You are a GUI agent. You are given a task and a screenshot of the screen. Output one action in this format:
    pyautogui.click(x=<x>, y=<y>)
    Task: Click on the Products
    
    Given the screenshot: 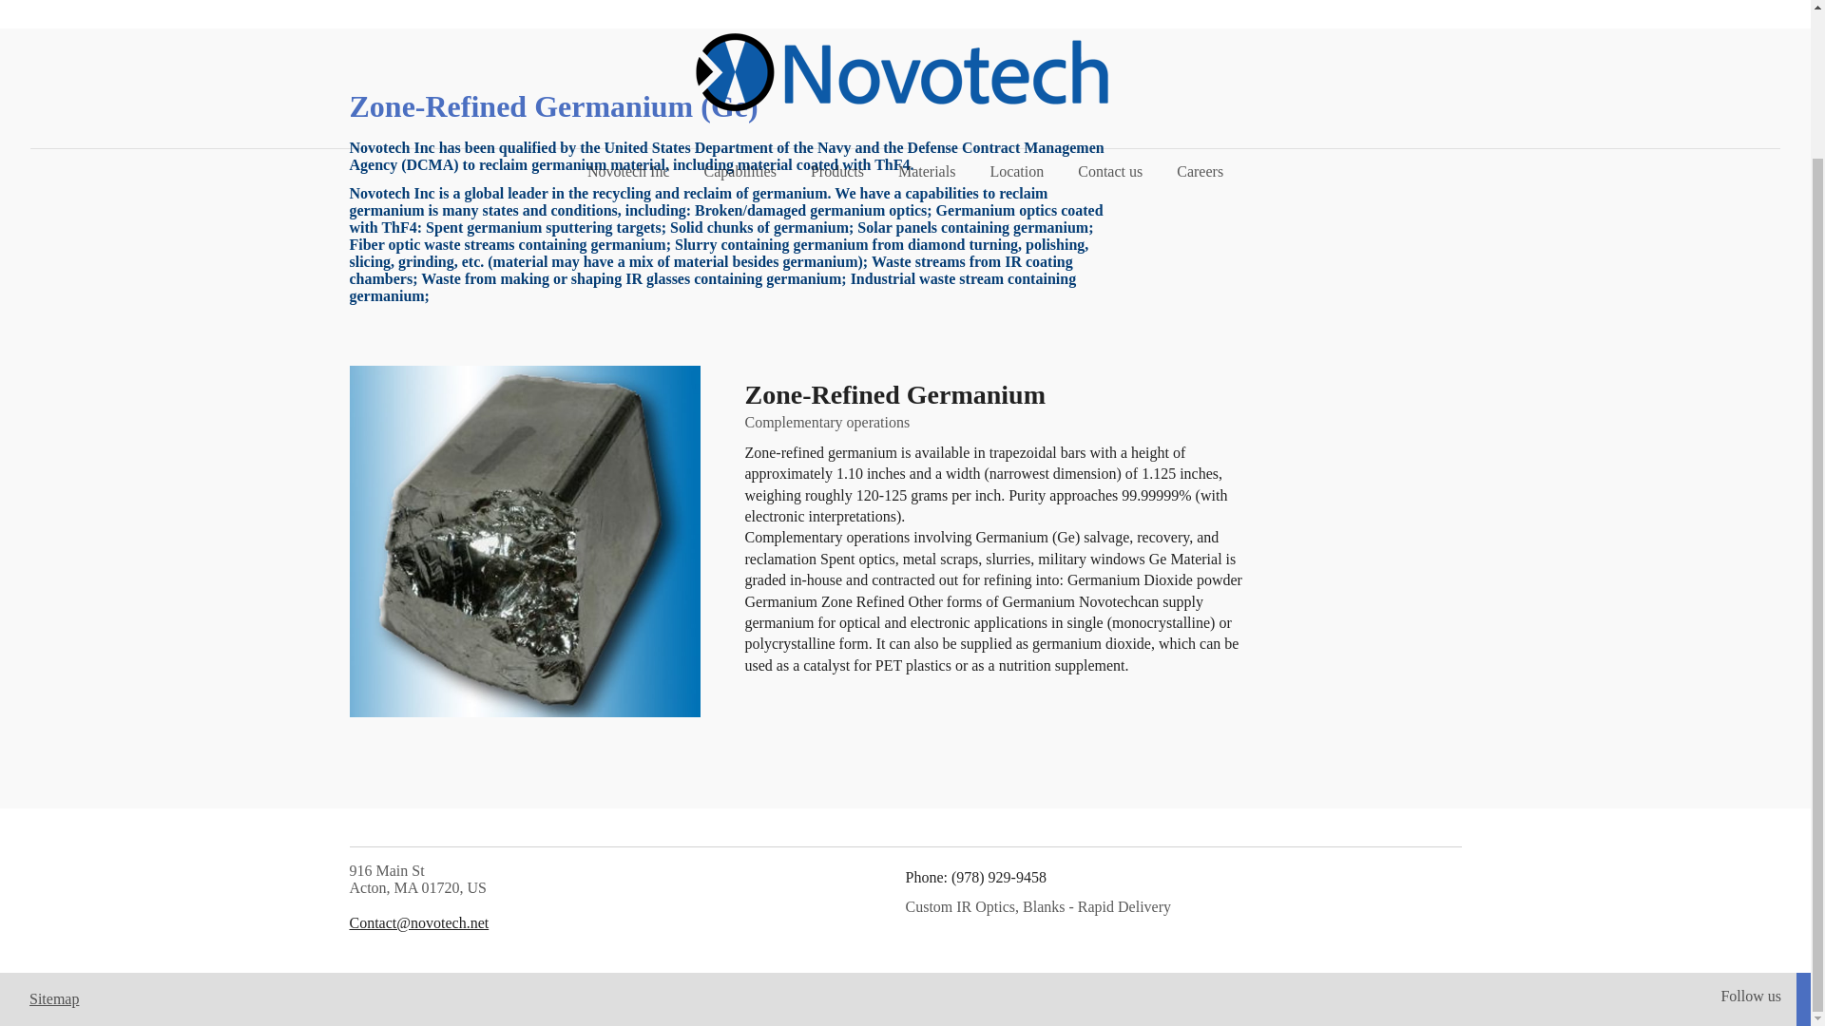 What is the action you would take?
    pyautogui.click(x=837, y=9)
    